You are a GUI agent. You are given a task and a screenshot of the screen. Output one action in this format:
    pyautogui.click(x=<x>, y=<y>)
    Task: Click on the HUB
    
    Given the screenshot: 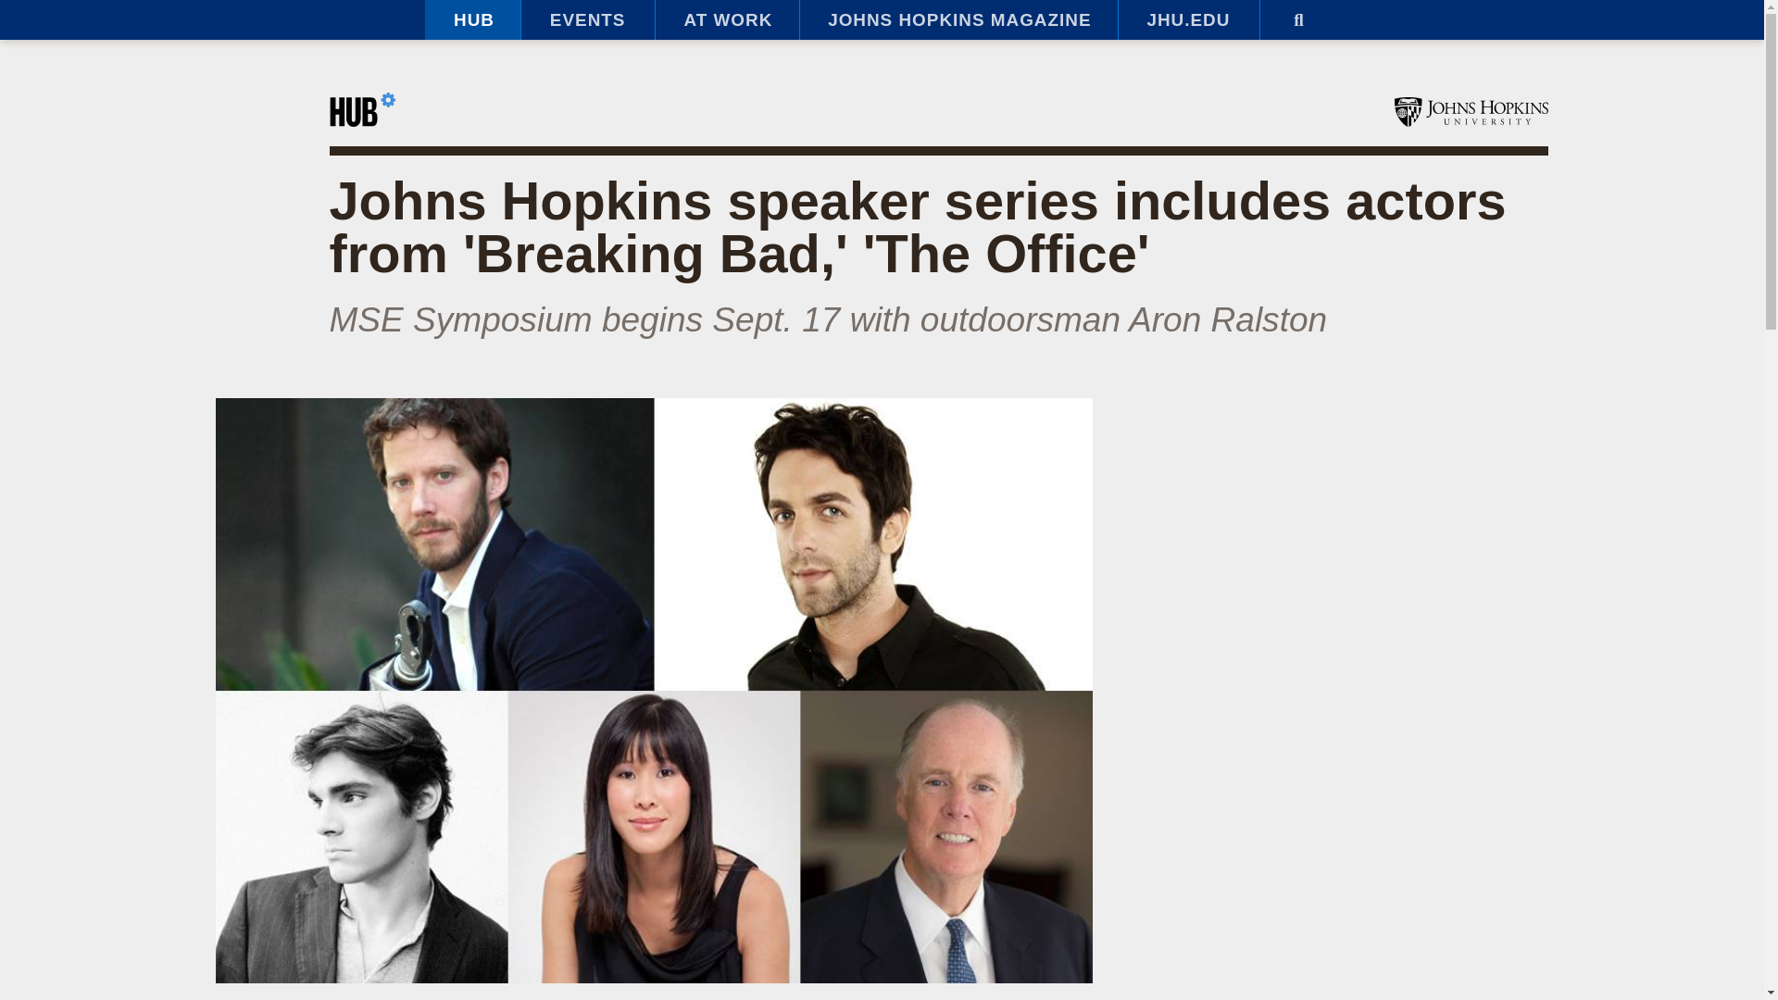 What is the action you would take?
    pyautogui.click(x=472, y=20)
    